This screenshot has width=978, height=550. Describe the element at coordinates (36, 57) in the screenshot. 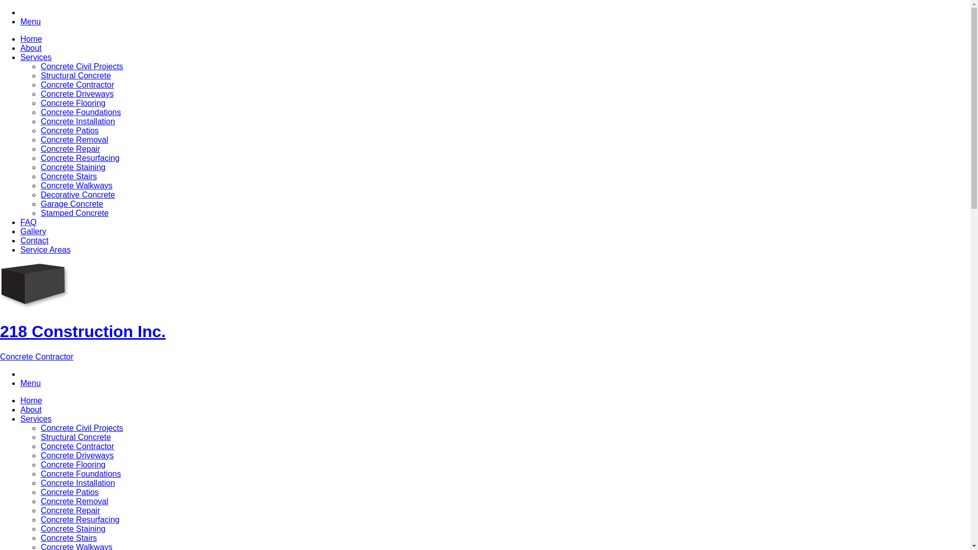

I see `Services` at that location.